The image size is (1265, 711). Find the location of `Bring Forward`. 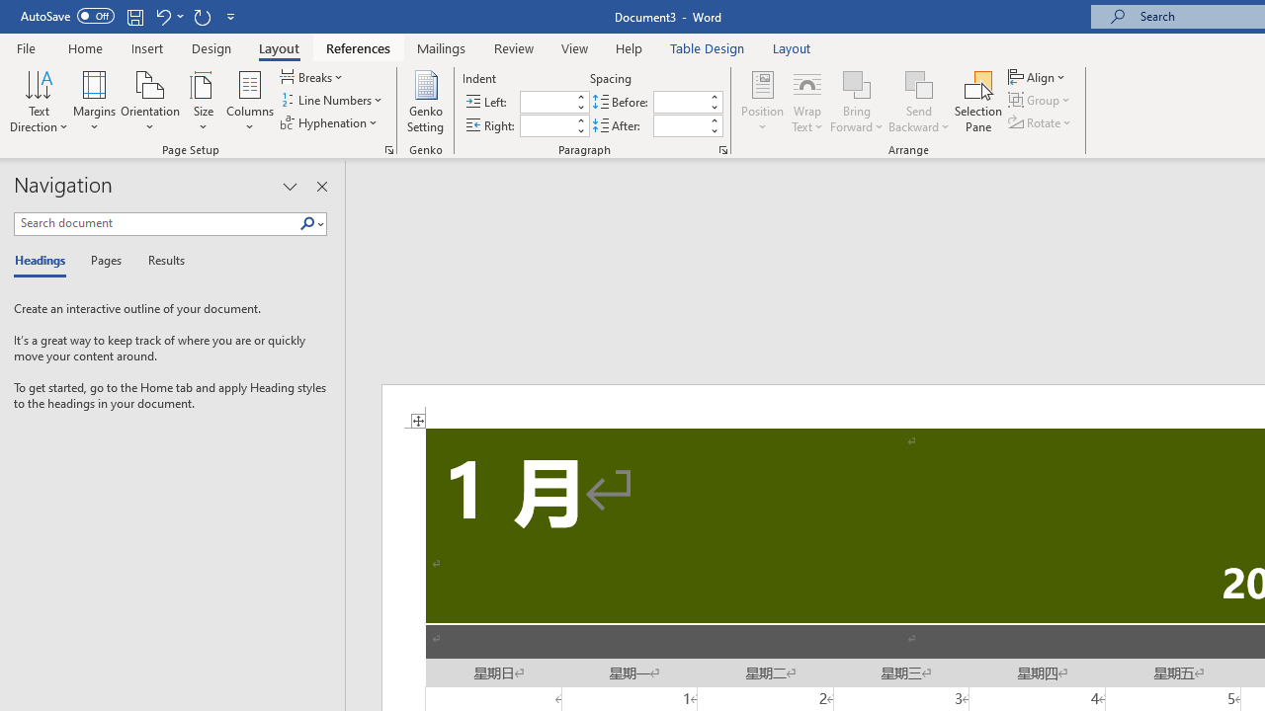

Bring Forward is located at coordinates (858, 101).